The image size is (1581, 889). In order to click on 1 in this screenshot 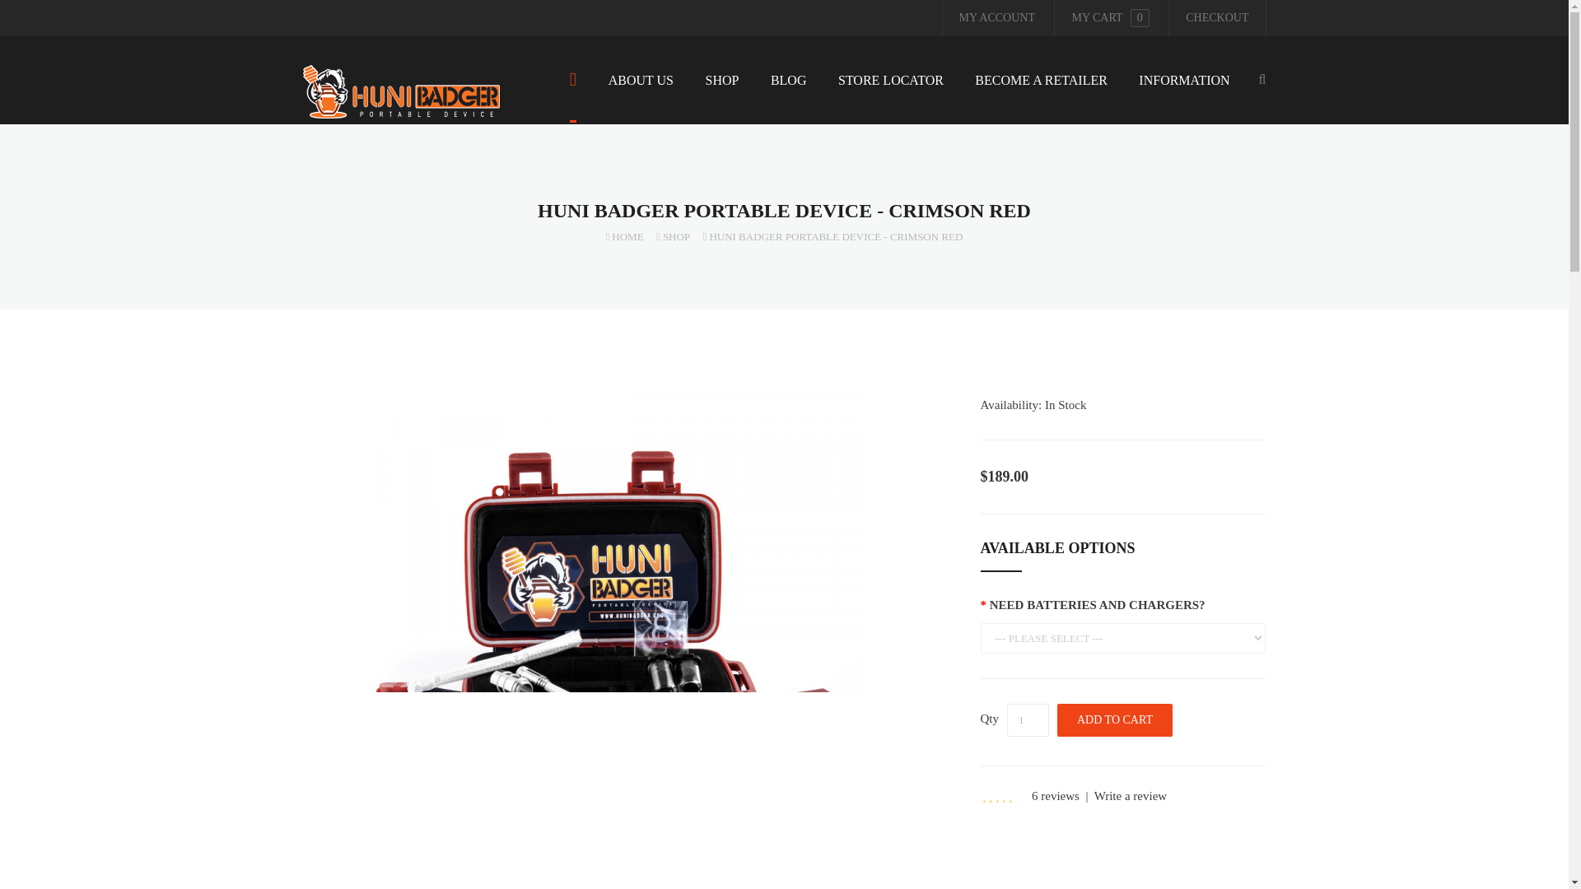, I will do `click(1028, 720)`.